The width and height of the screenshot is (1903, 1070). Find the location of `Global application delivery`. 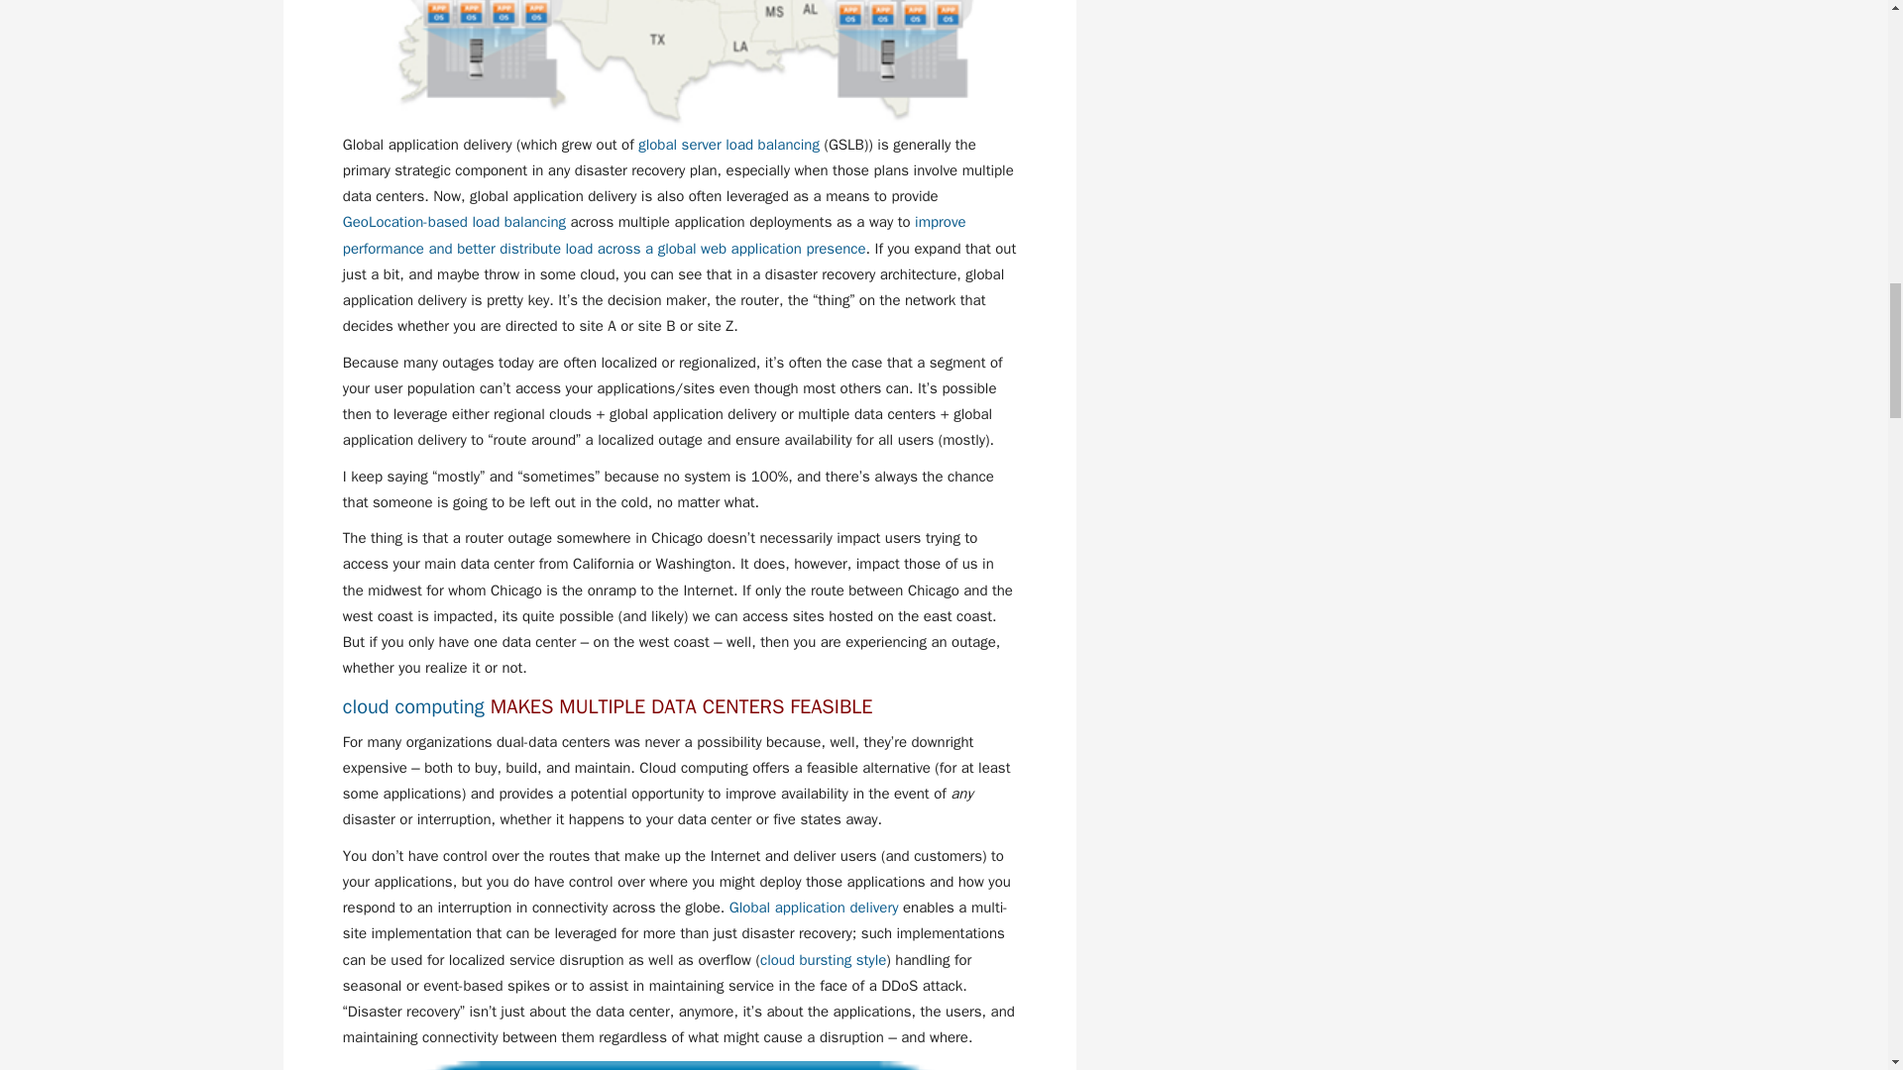

Global application delivery is located at coordinates (813, 908).